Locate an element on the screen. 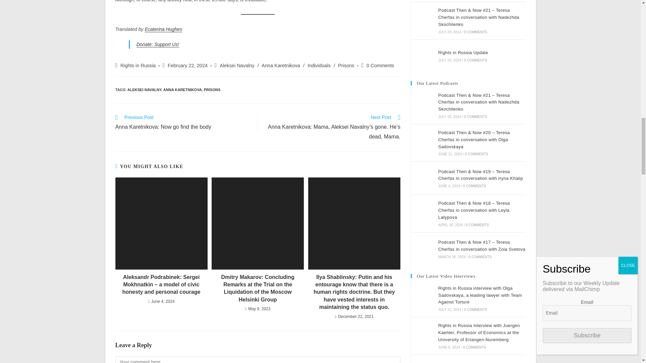  ANNA KARETNIKOVA is located at coordinates (182, 90).